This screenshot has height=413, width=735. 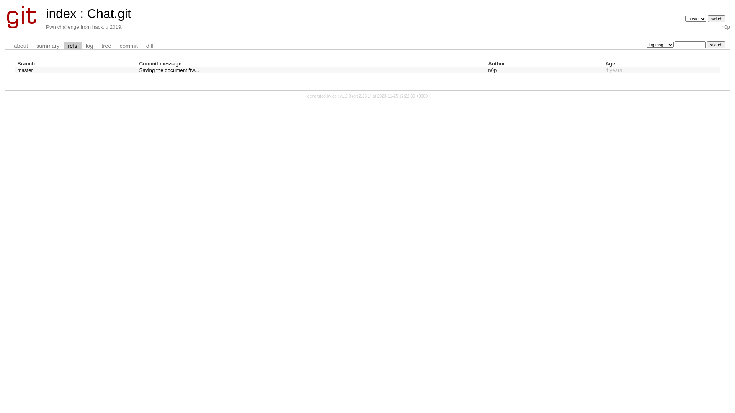 I want to click on commit, so click(x=129, y=46).